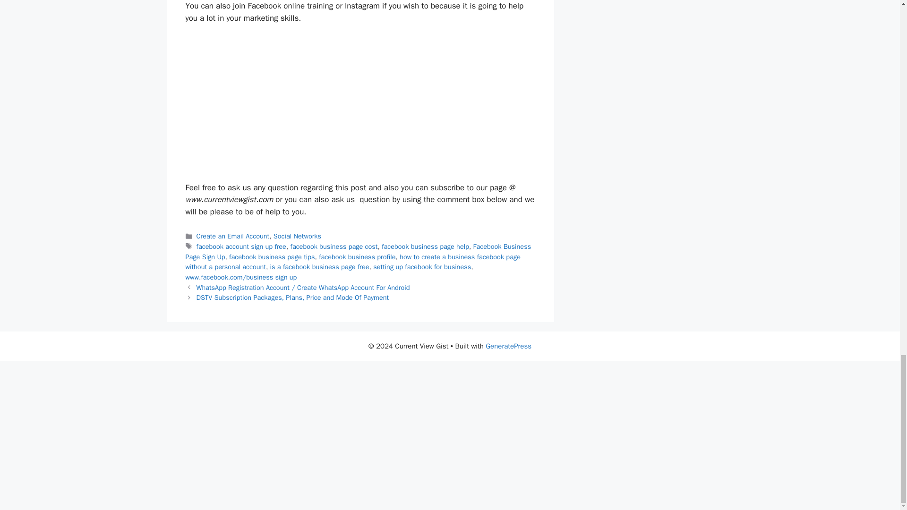  What do you see at coordinates (425, 246) in the screenshot?
I see `facebook business page help` at bounding box center [425, 246].